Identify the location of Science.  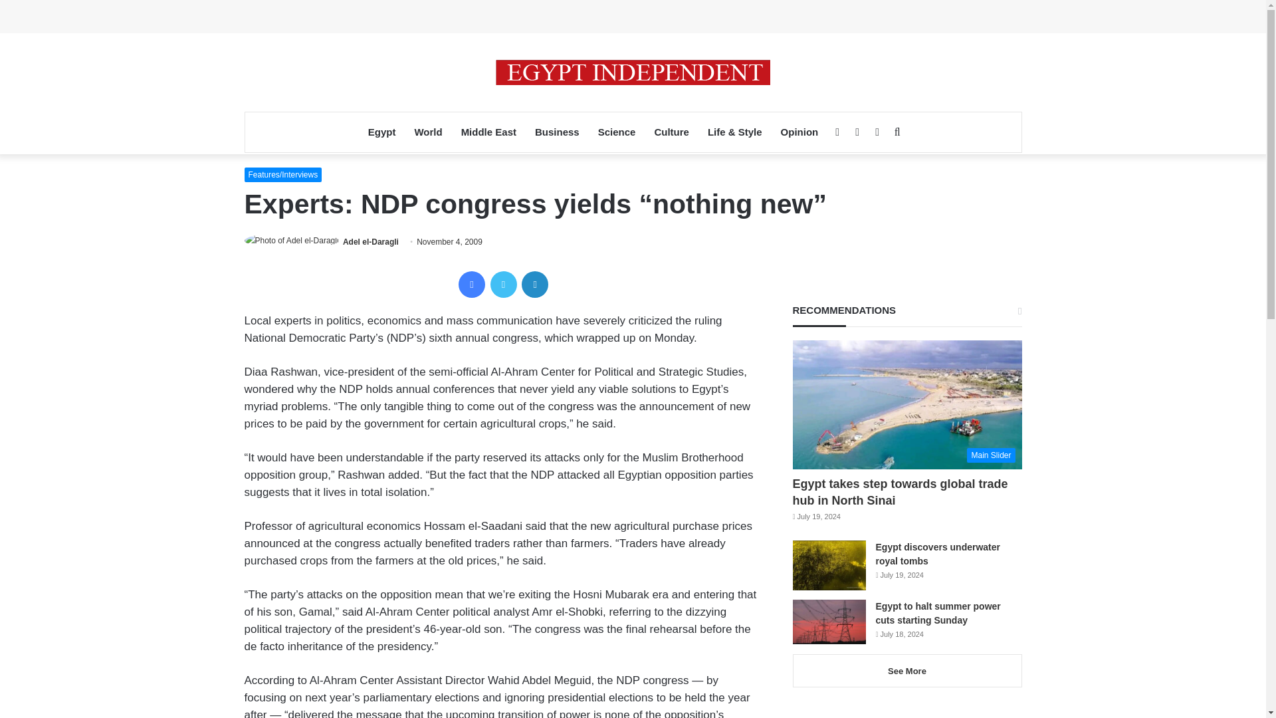
(617, 132).